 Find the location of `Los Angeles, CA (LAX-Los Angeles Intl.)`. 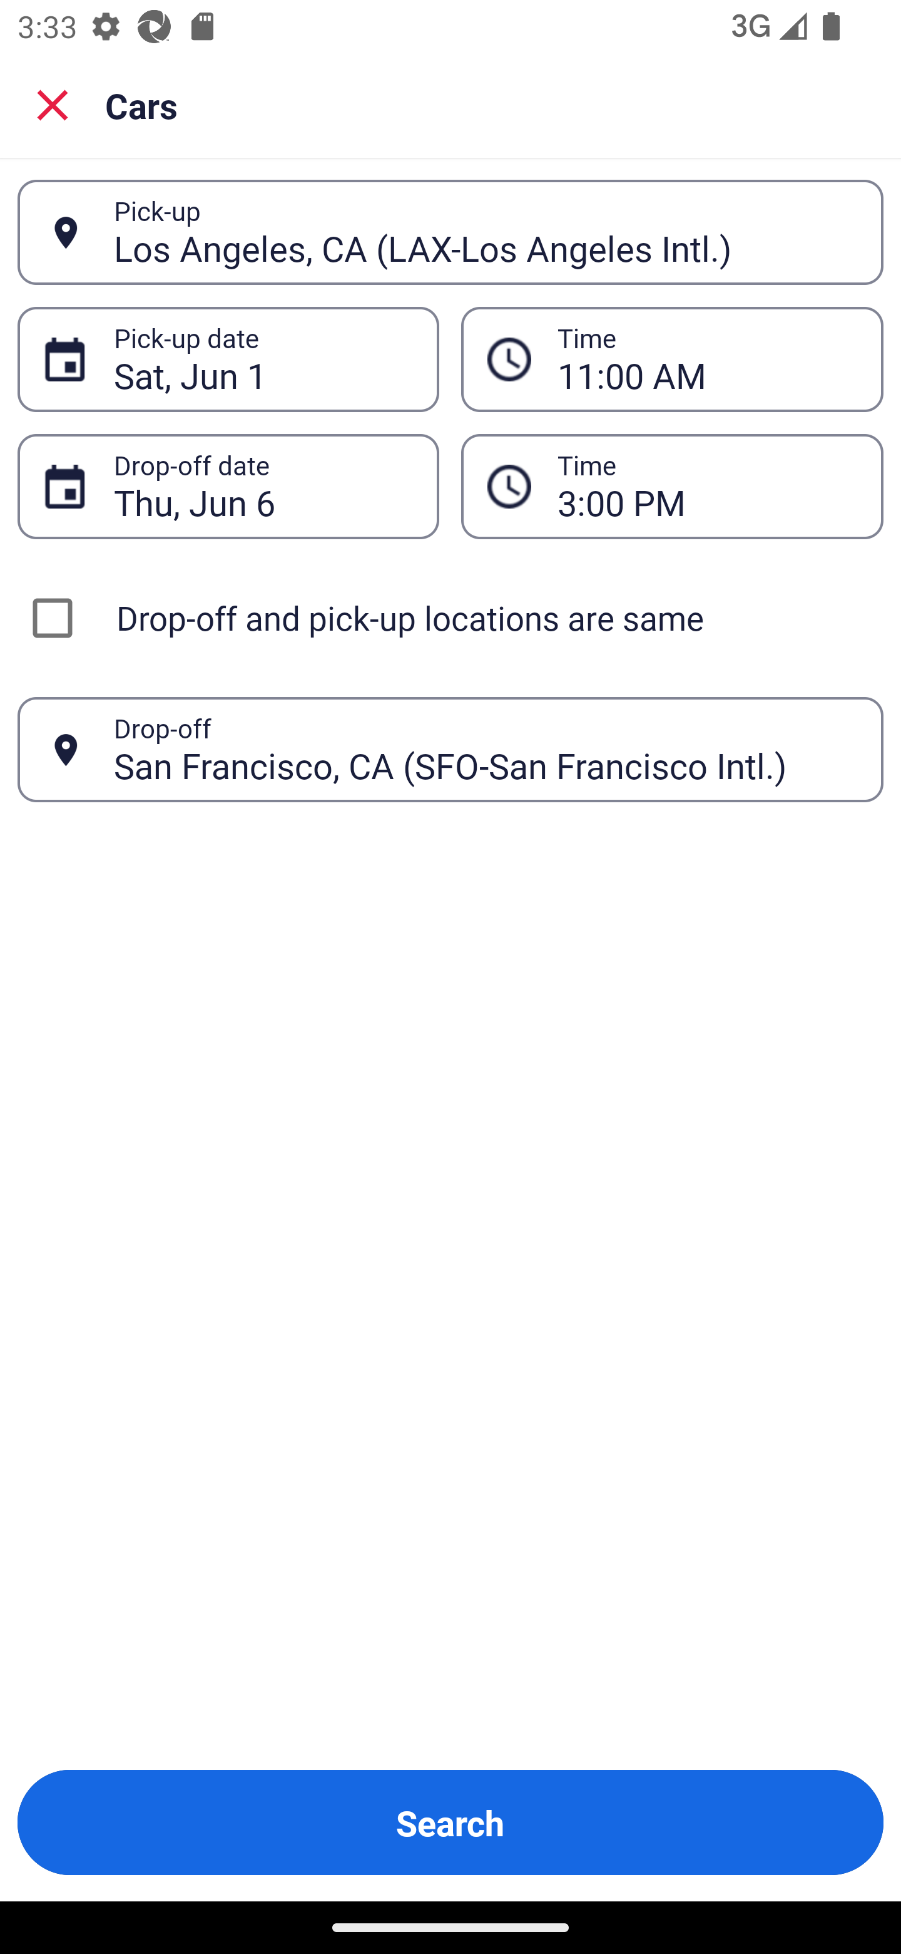

Los Angeles, CA (LAX-Los Angeles Intl.) is located at coordinates (485, 232).